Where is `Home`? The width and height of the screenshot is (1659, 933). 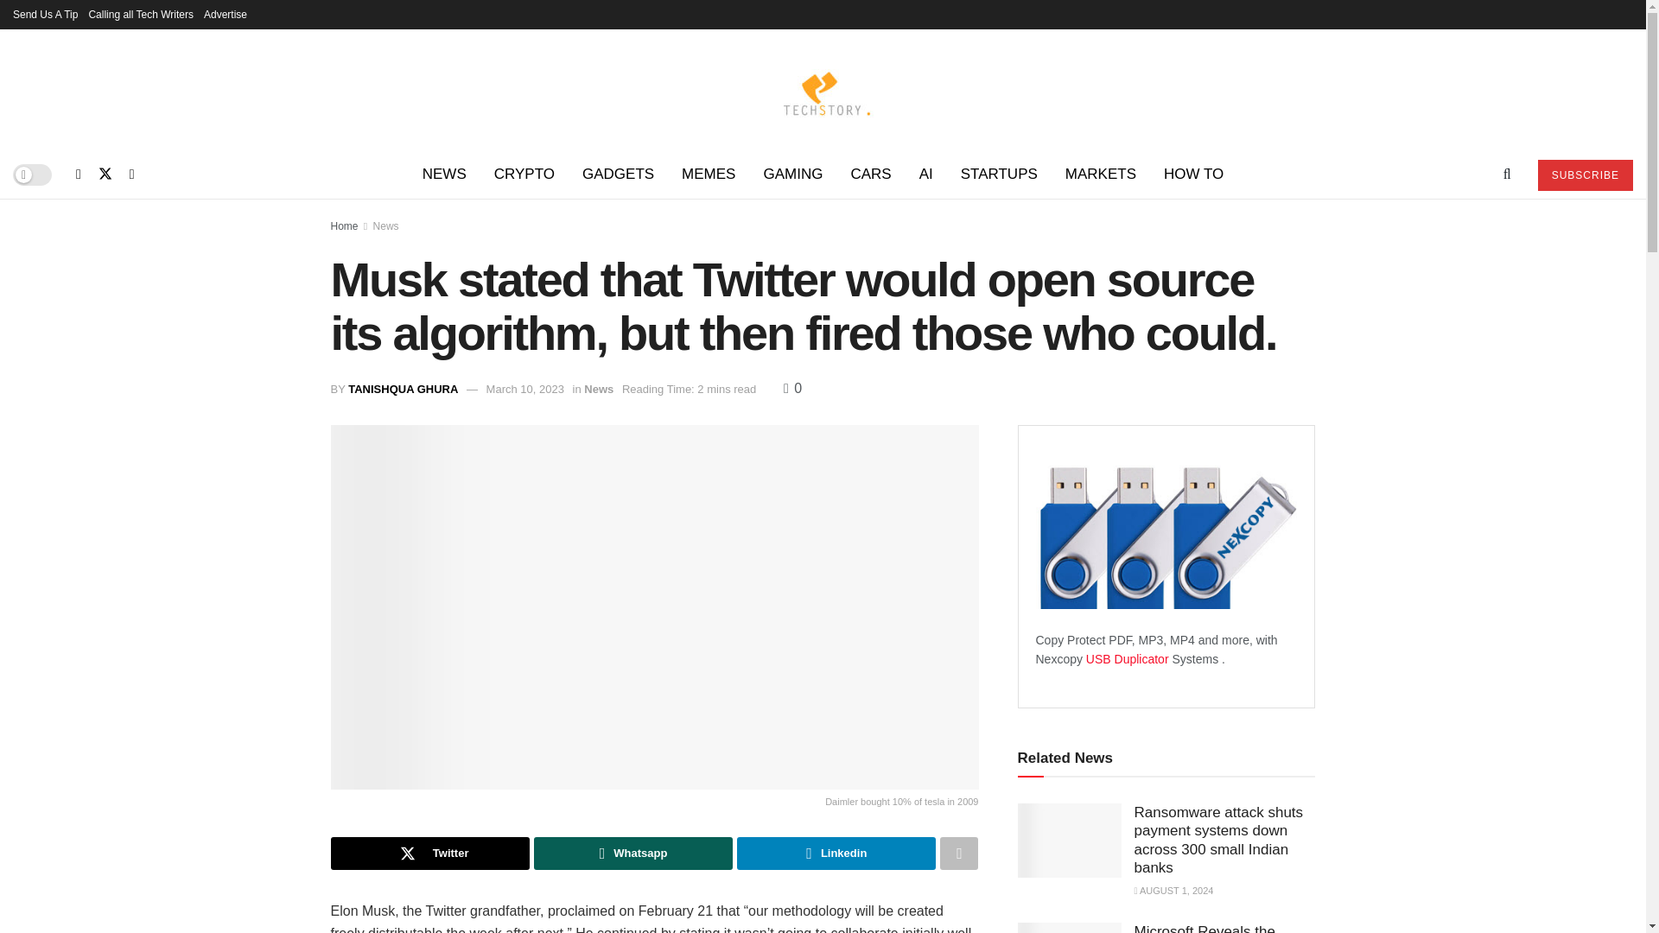
Home is located at coordinates (344, 225).